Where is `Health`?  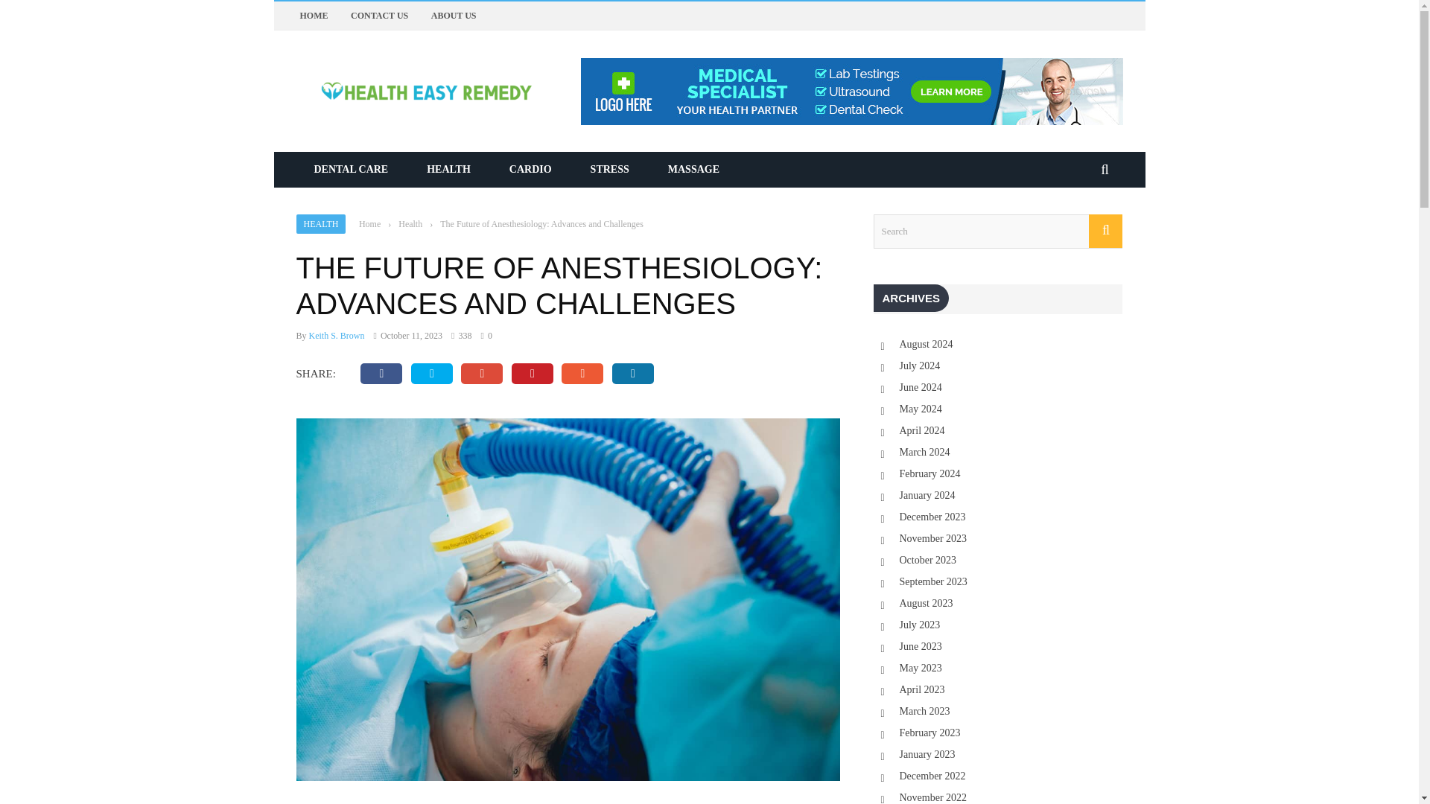
Health is located at coordinates (410, 223).